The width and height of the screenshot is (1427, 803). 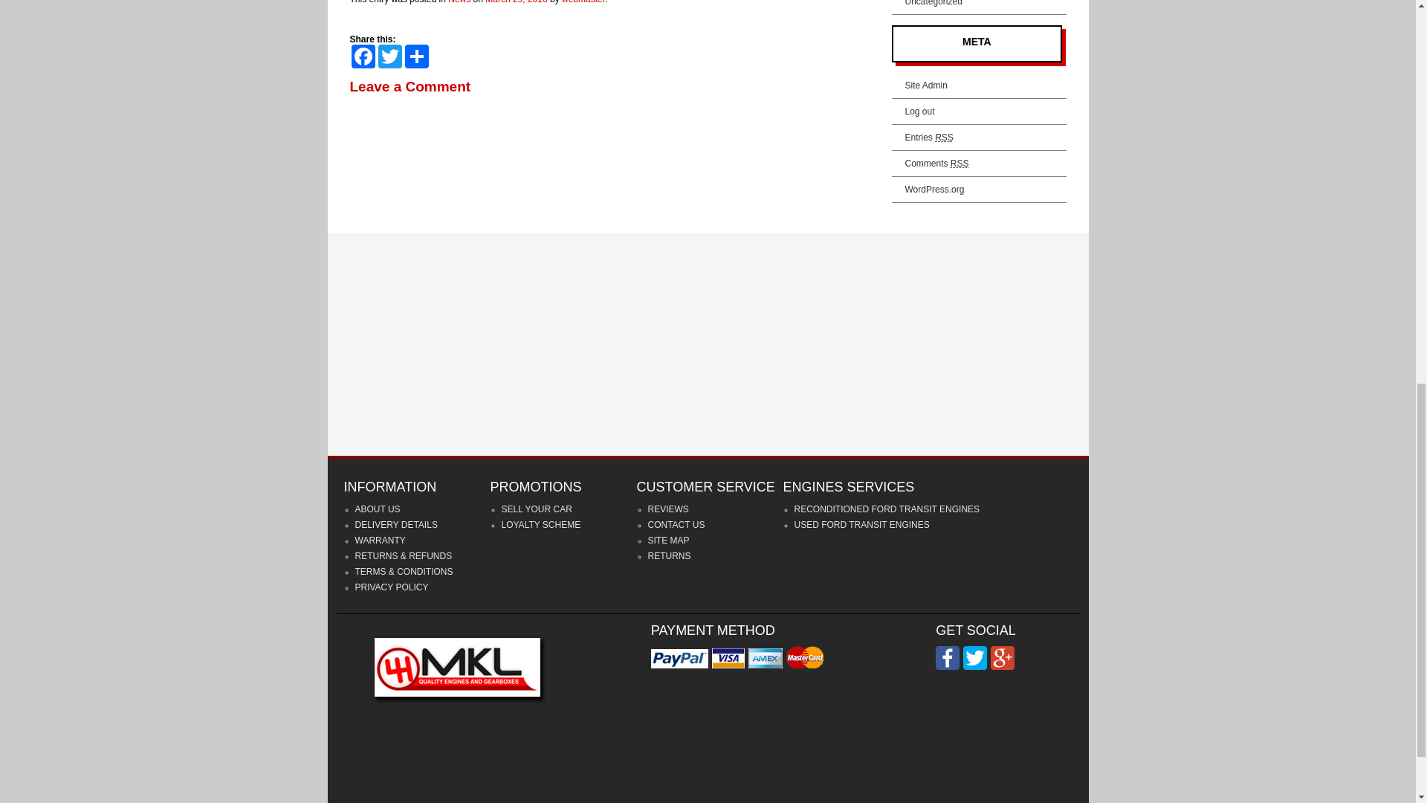 I want to click on Facebook, so click(x=363, y=57).